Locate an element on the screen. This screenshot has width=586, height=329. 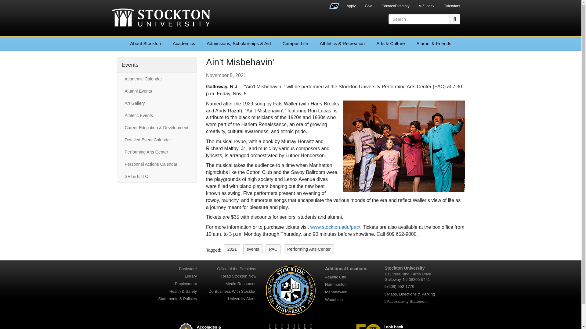
Employment is located at coordinates (186, 284).